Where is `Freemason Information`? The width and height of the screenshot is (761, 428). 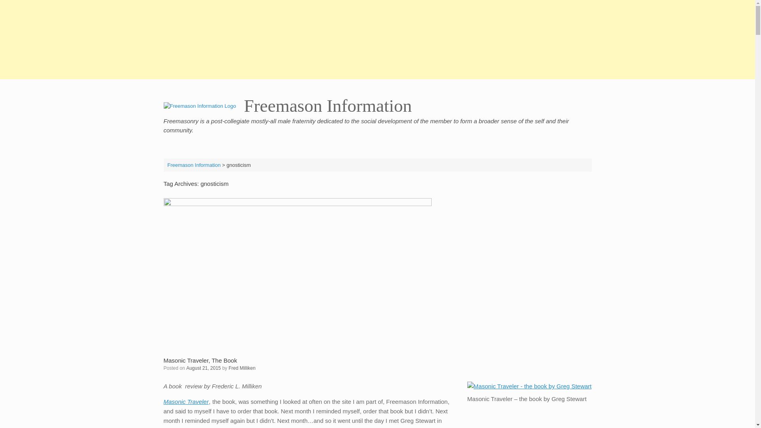 Freemason Information is located at coordinates (194, 165).